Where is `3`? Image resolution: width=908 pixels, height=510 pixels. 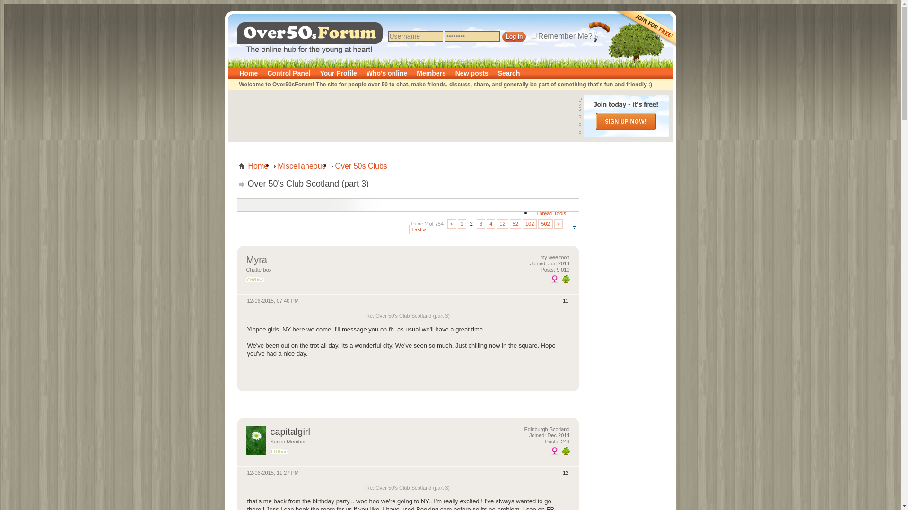 3 is located at coordinates (480, 224).